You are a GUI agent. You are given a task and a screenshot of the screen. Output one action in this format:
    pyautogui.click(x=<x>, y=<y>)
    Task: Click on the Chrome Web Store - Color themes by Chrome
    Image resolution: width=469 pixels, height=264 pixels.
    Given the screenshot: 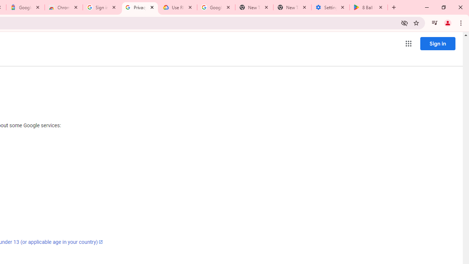 What is the action you would take?
    pyautogui.click(x=64, y=7)
    